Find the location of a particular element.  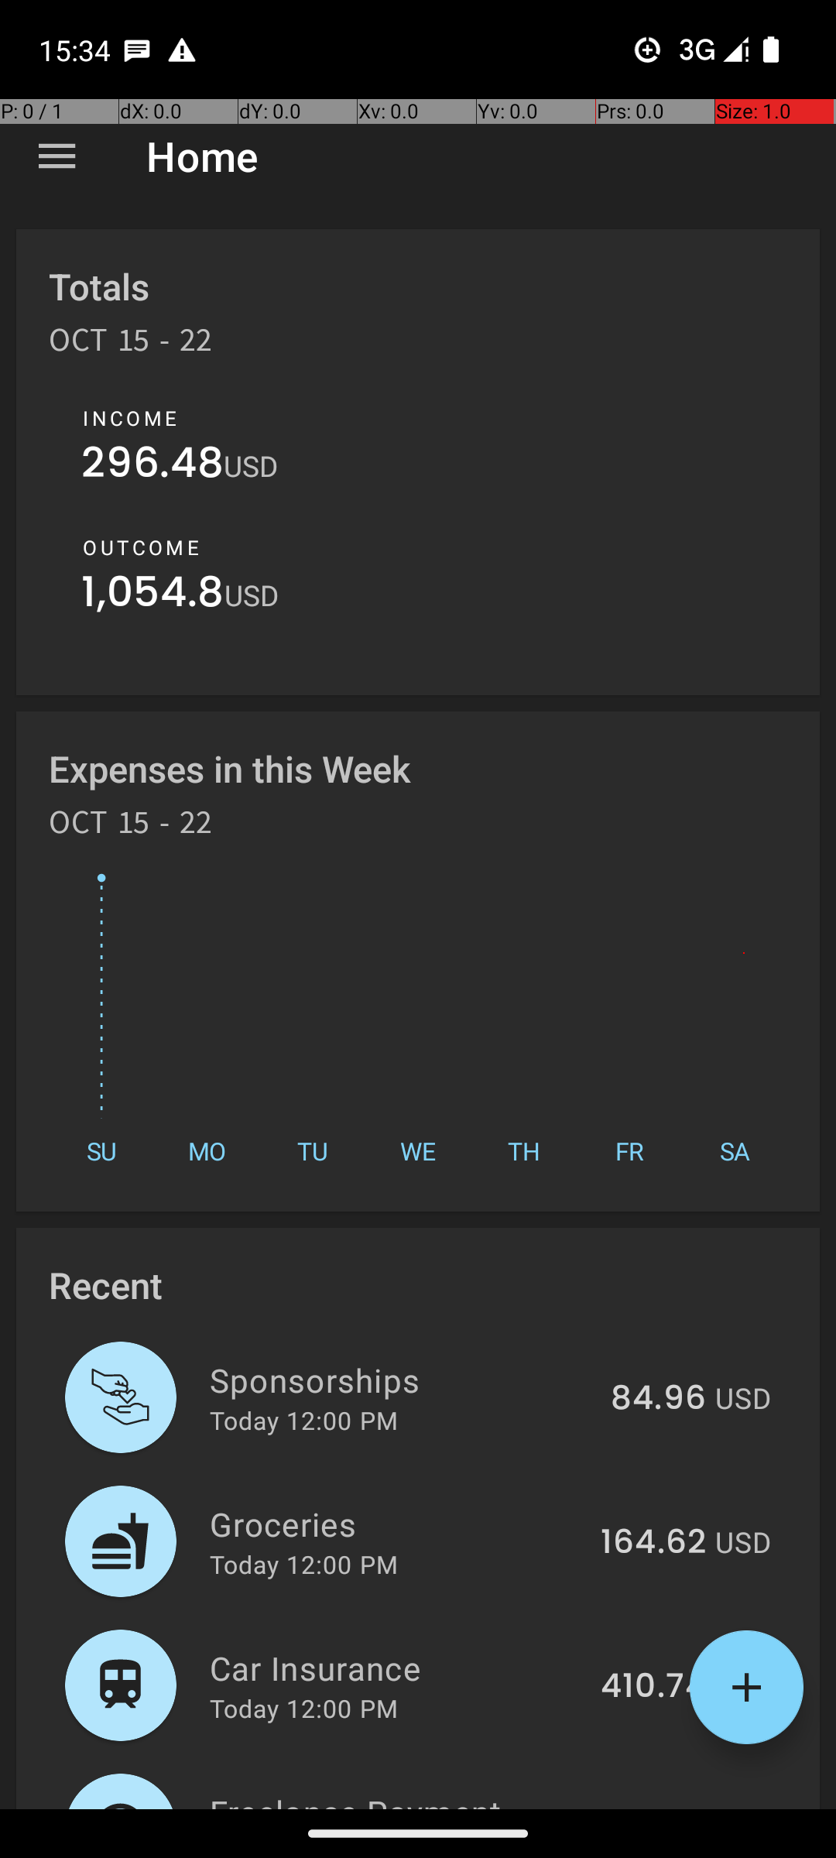

Freelance Payment is located at coordinates (392, 1799).